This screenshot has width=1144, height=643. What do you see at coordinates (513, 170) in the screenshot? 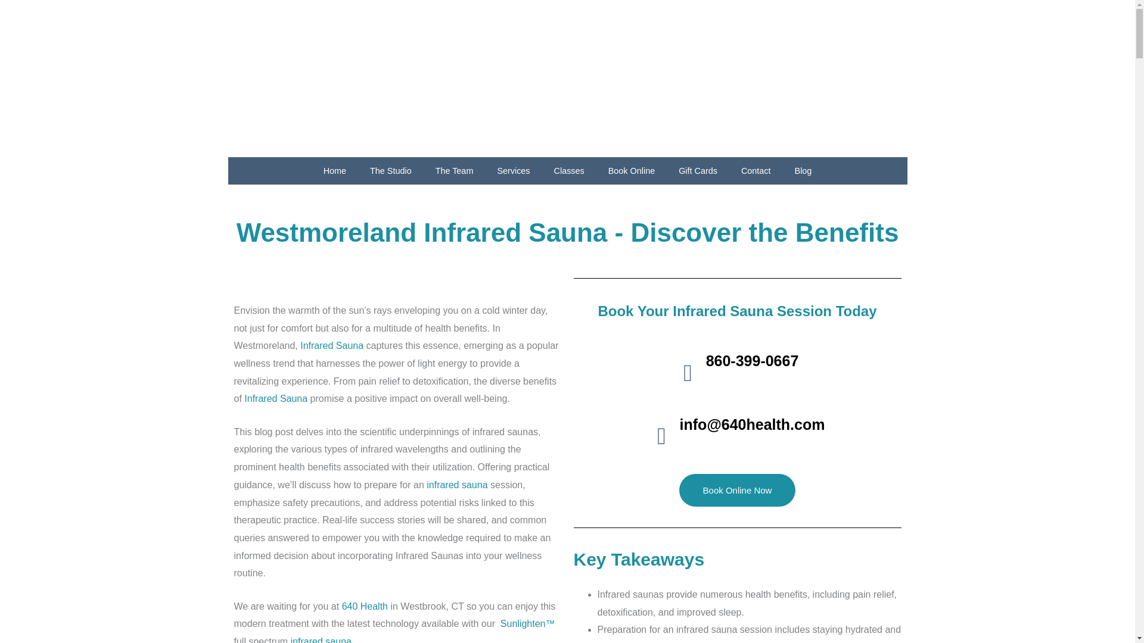
I see `Services` at bounding box center [513, 170].